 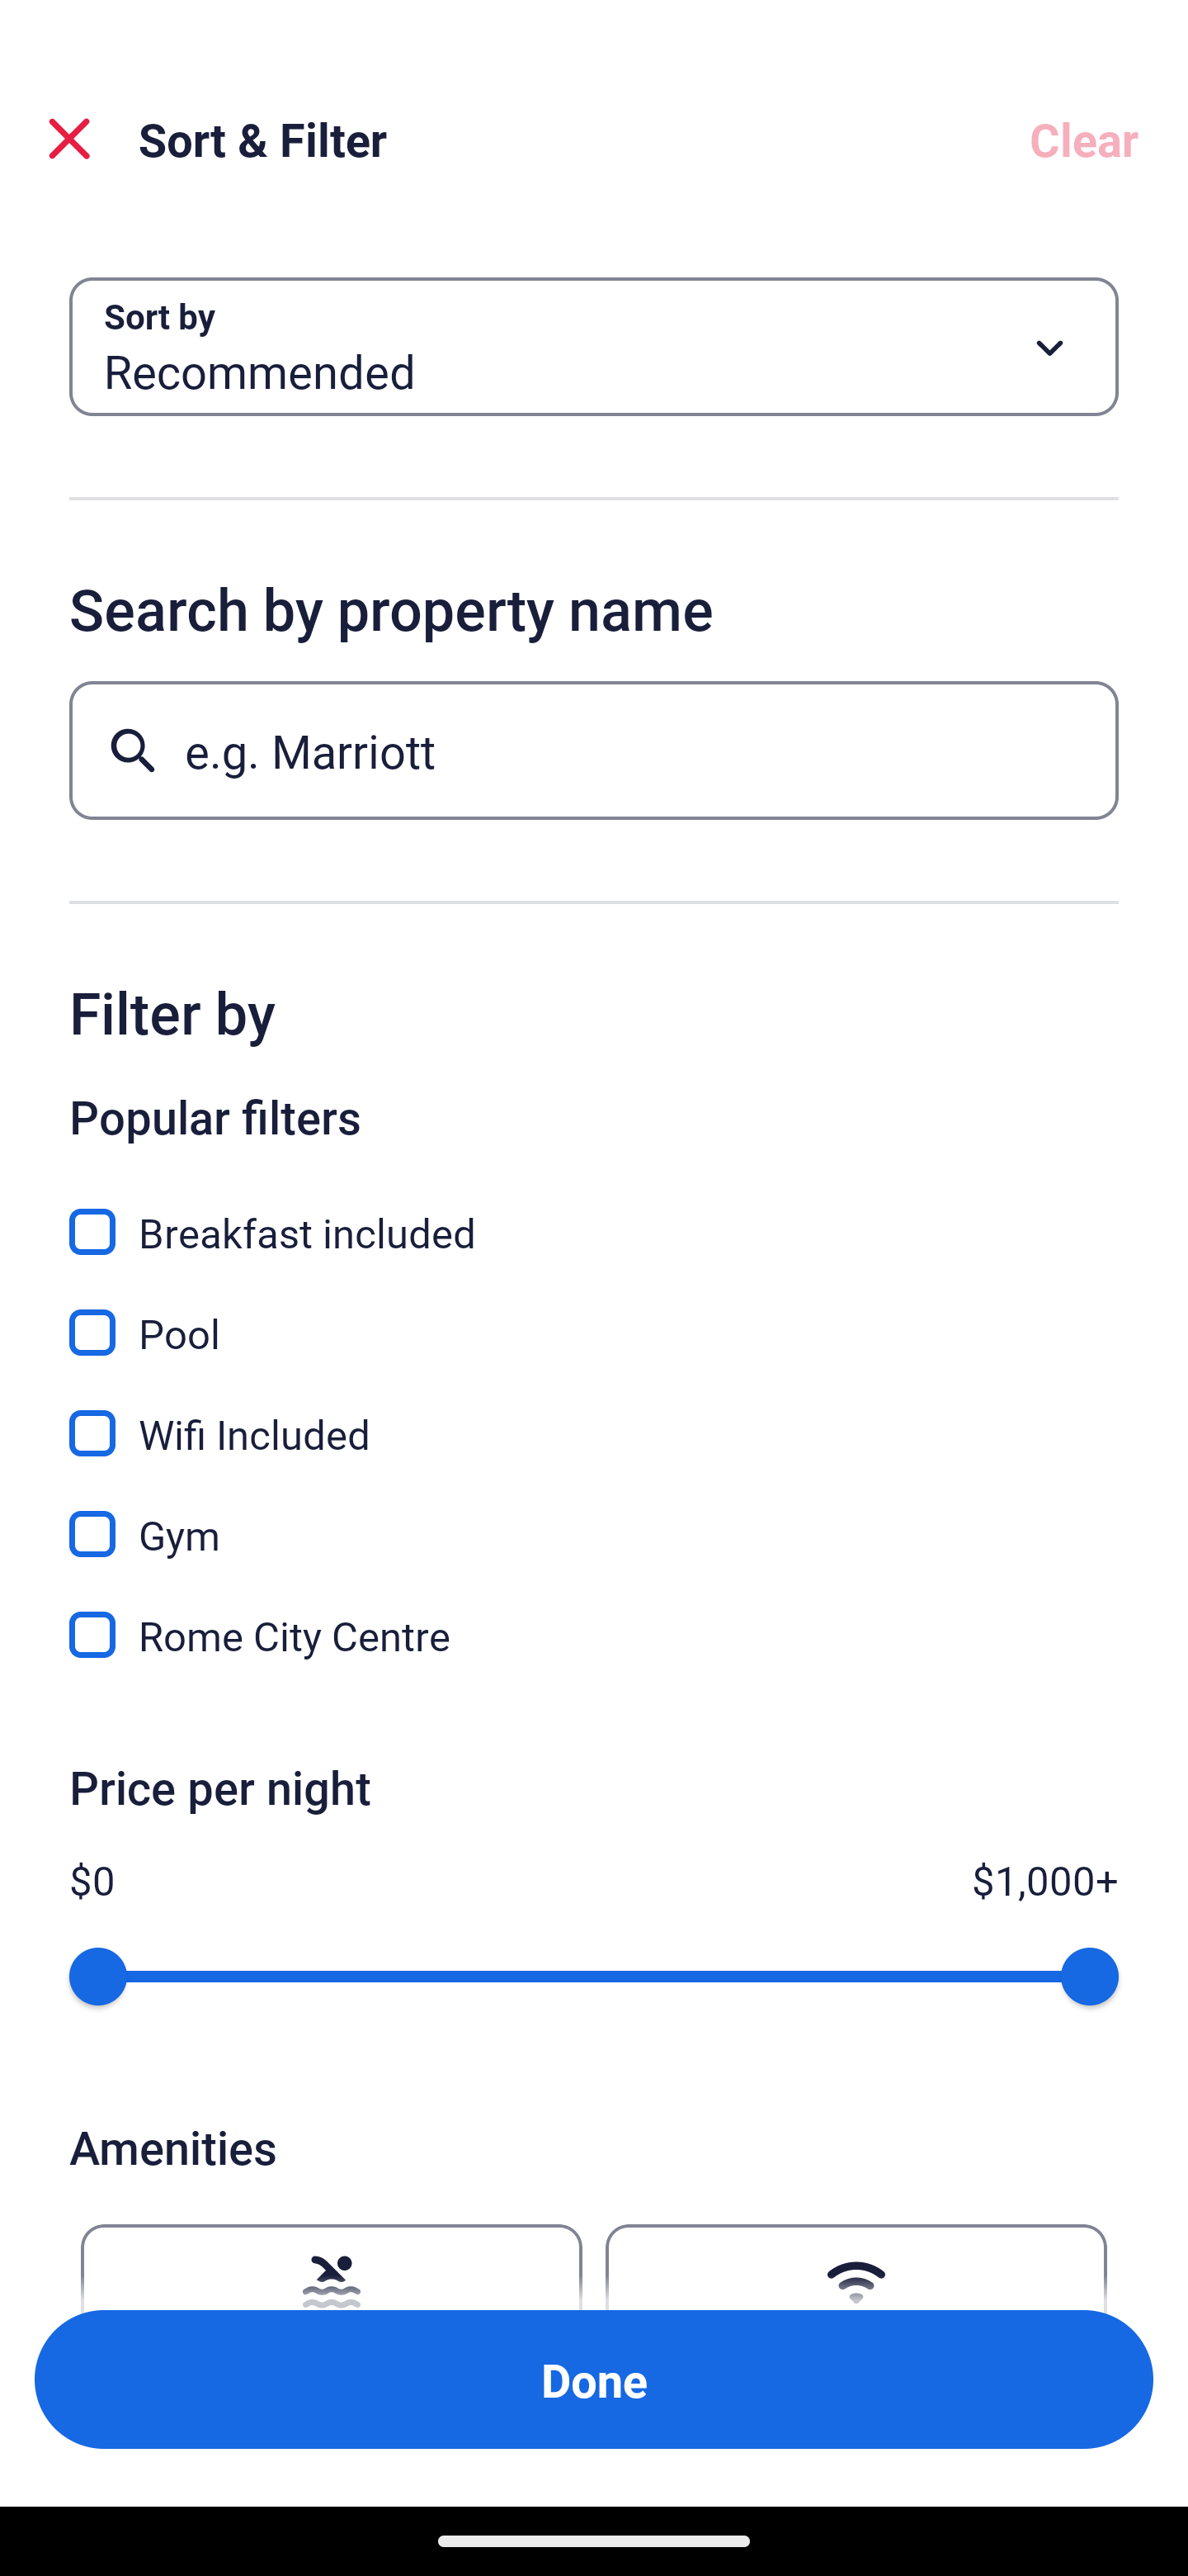 What do you see at coordinates (594, 1516) in the screenshot?
I see `Gym, Gym` at bounding box center [594, 1516].